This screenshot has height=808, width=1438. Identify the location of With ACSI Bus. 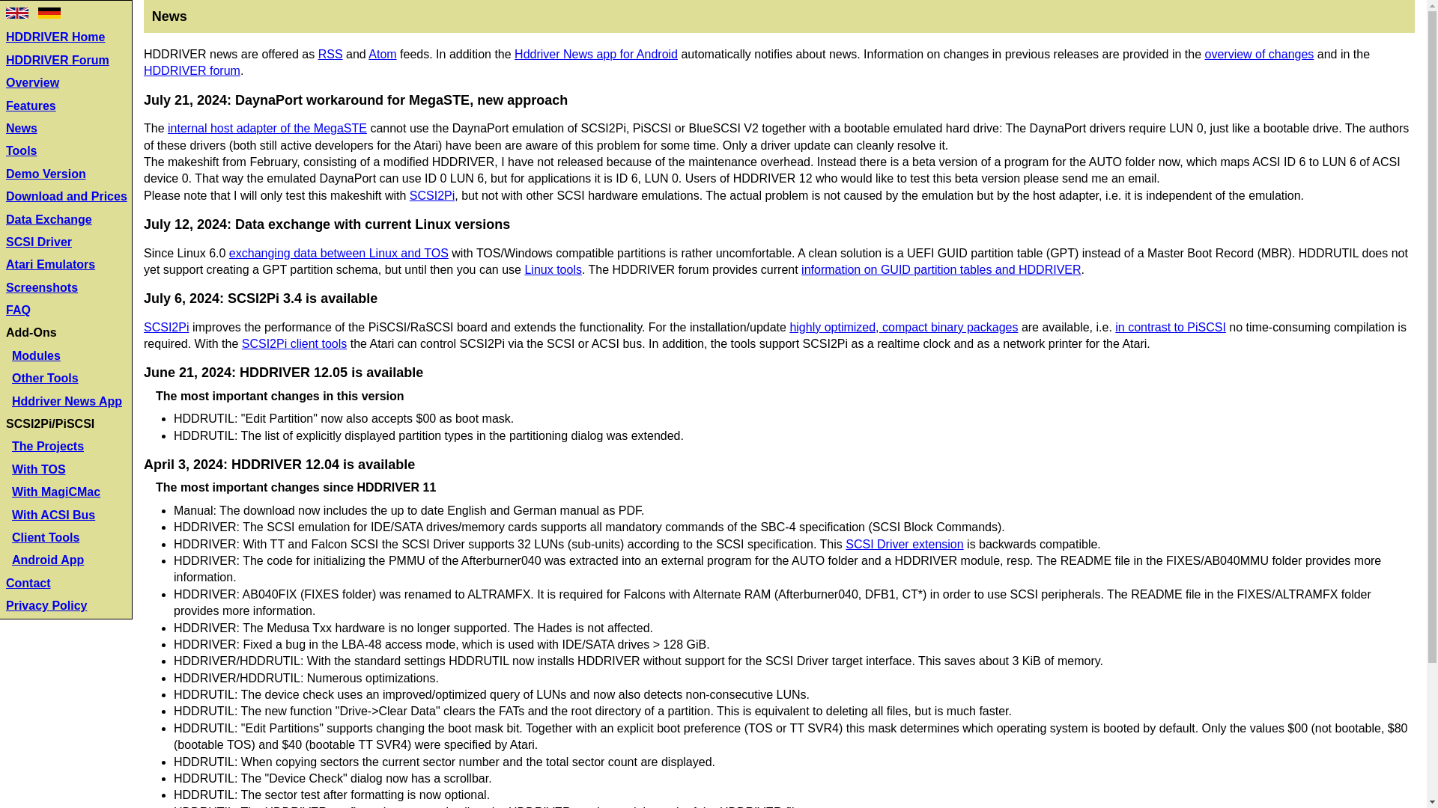
(52, 515).